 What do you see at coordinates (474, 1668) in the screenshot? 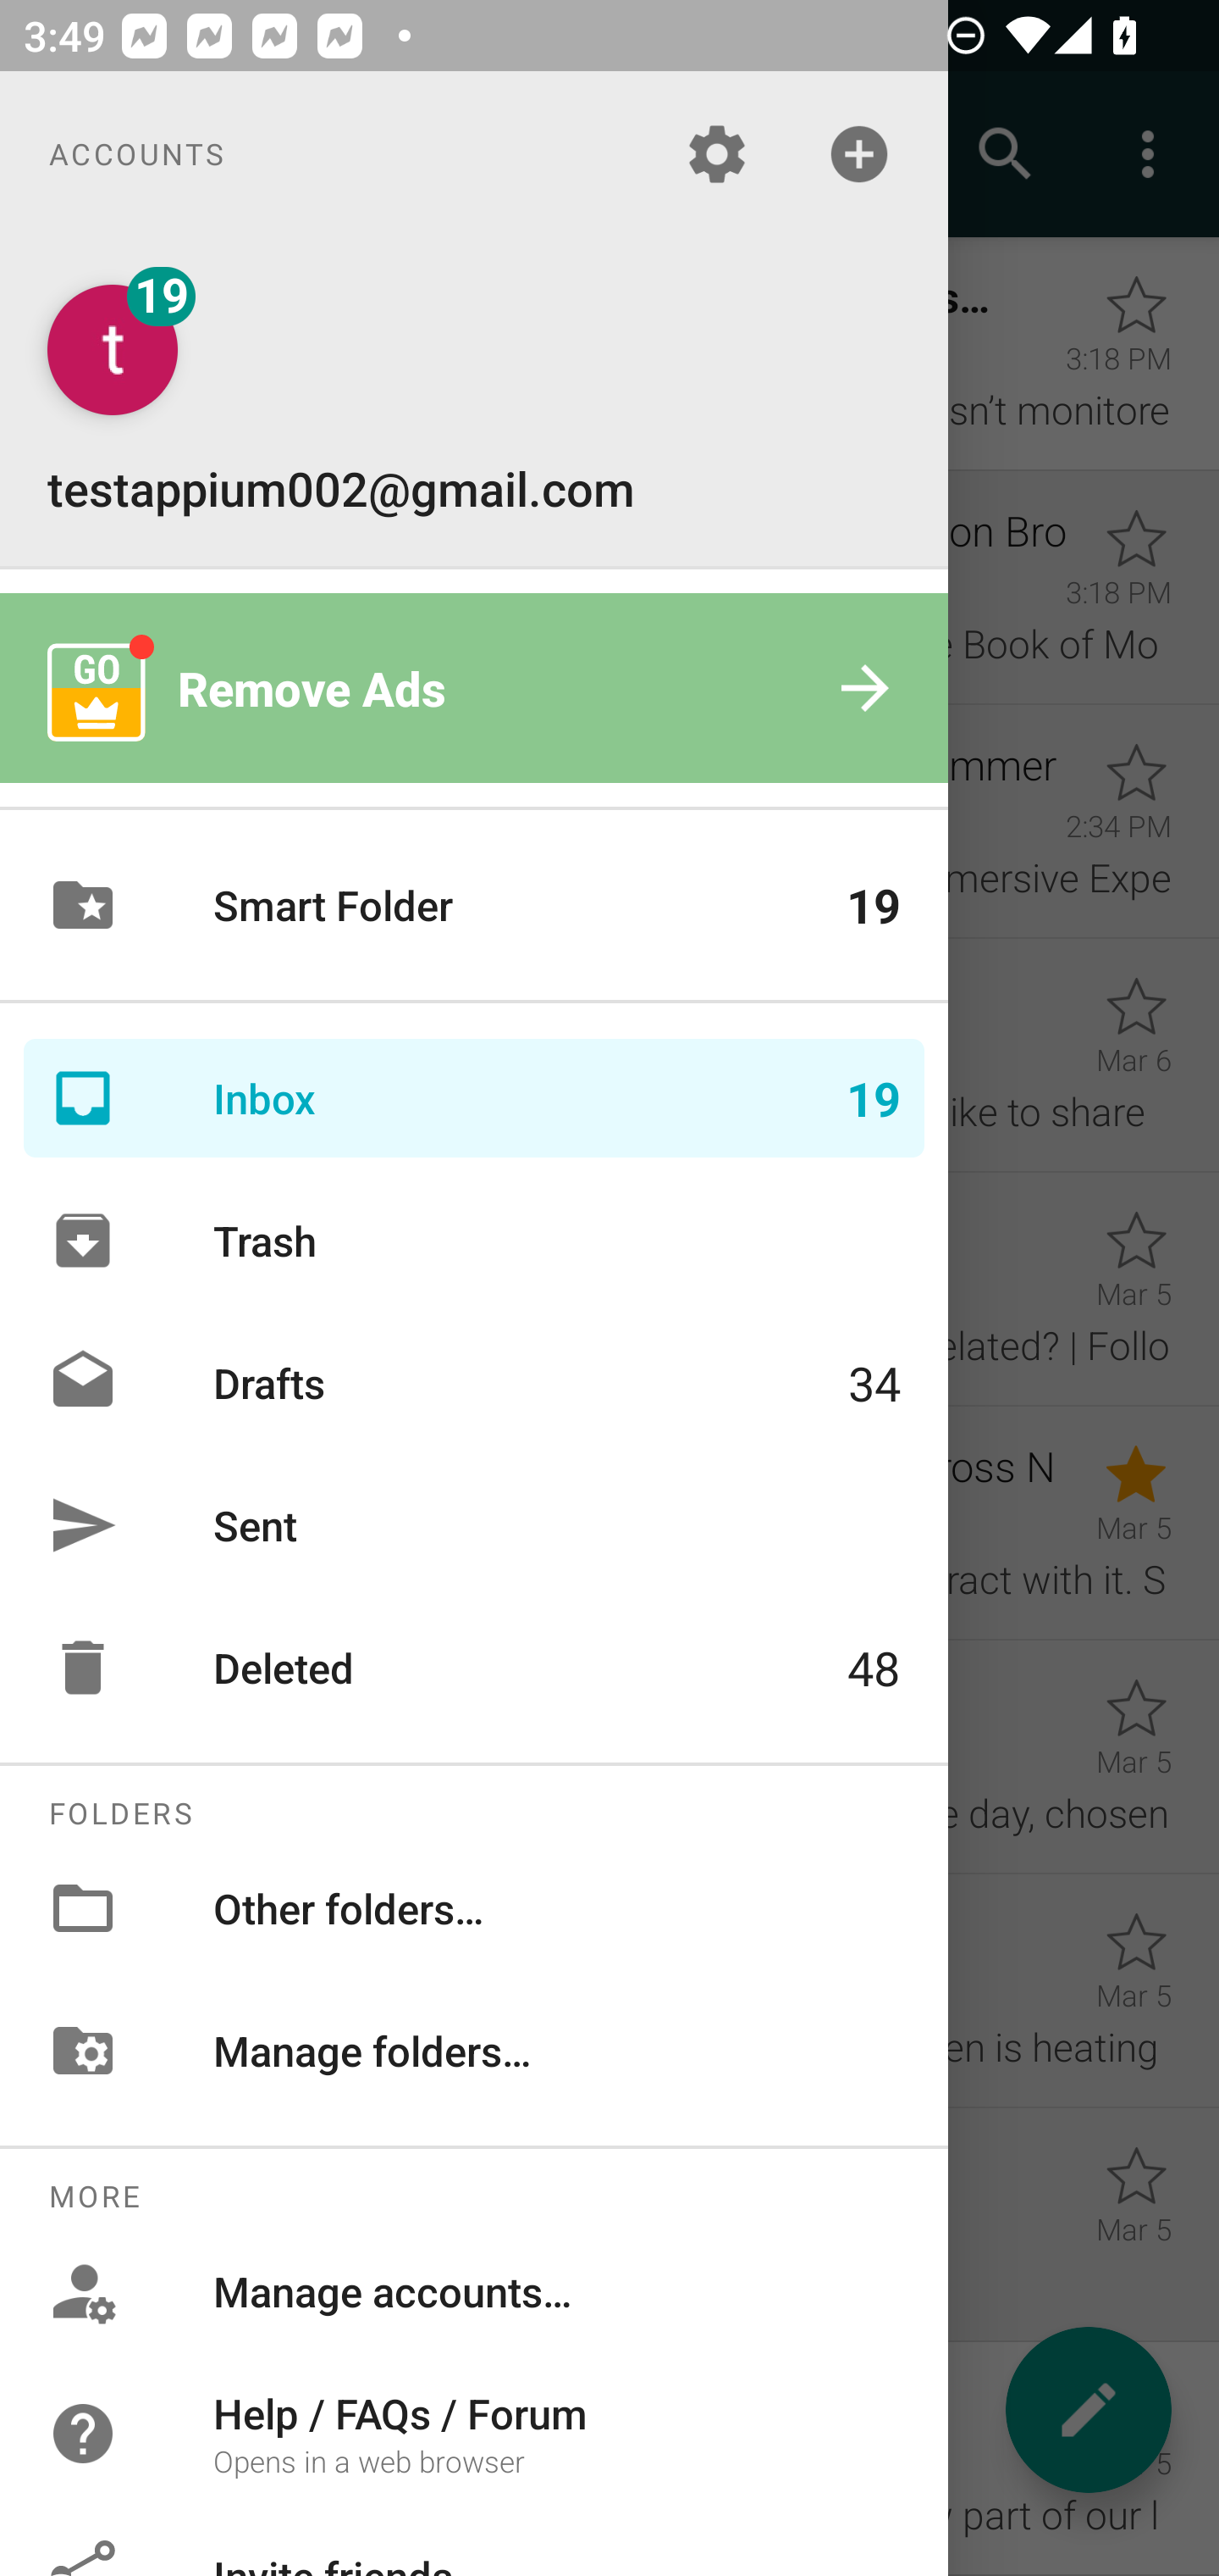
I see `Deleted 48` at bounding box center [474, 1668].